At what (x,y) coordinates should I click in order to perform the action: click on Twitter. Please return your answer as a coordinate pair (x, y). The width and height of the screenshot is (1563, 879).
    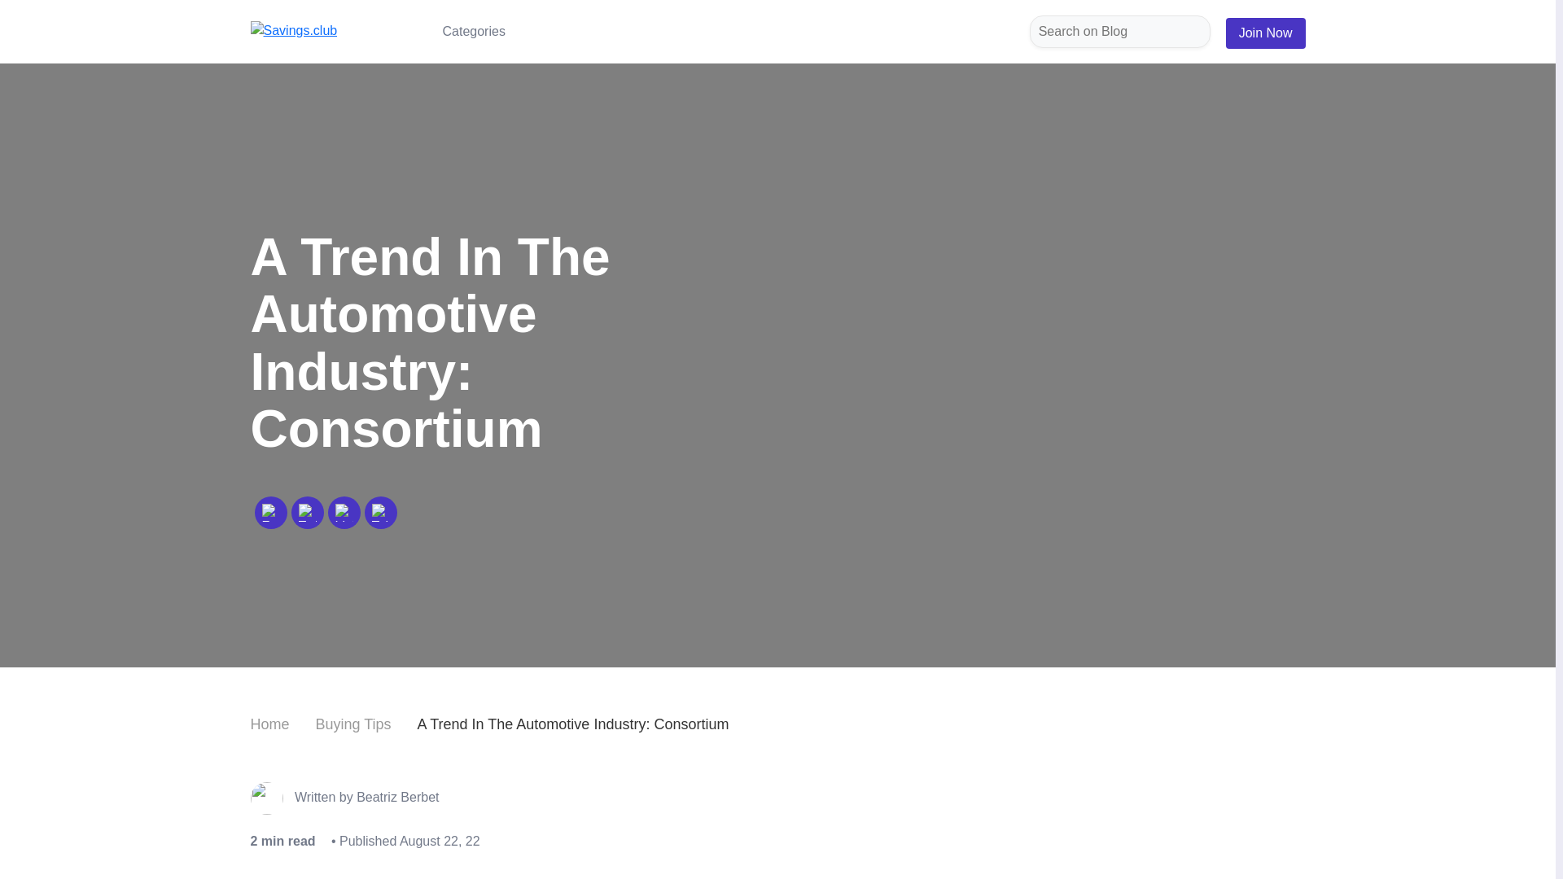
    Looking at the image, I should click on (306, 513).